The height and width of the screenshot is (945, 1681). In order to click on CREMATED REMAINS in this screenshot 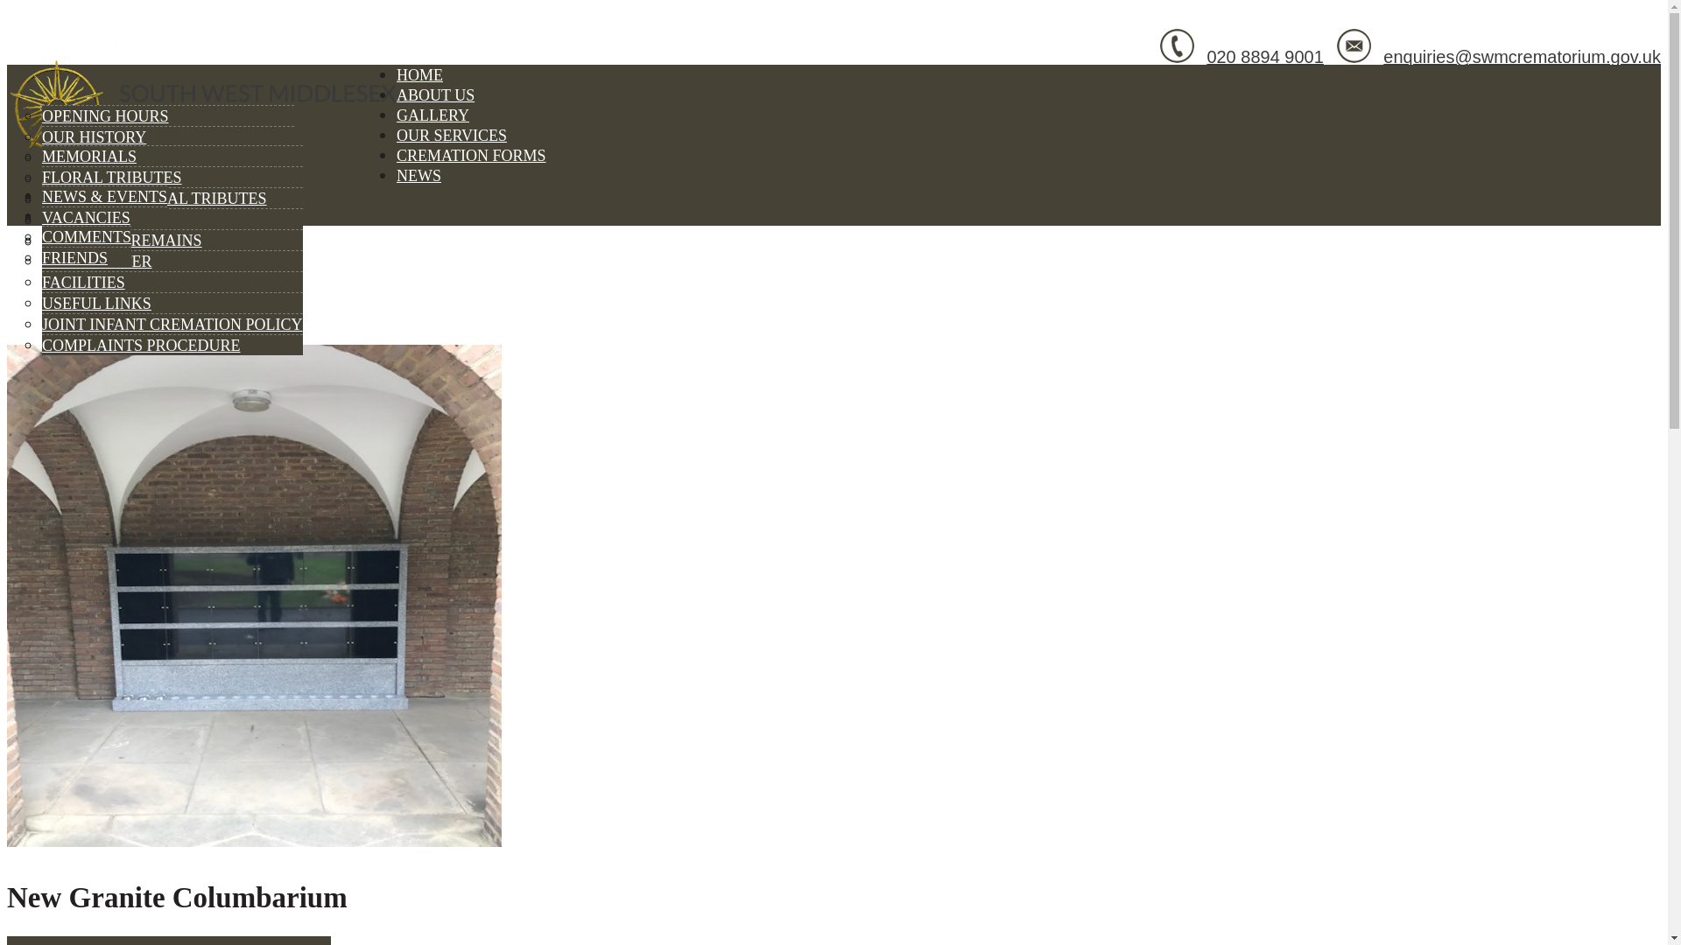, I will do `click(122, 240)`.